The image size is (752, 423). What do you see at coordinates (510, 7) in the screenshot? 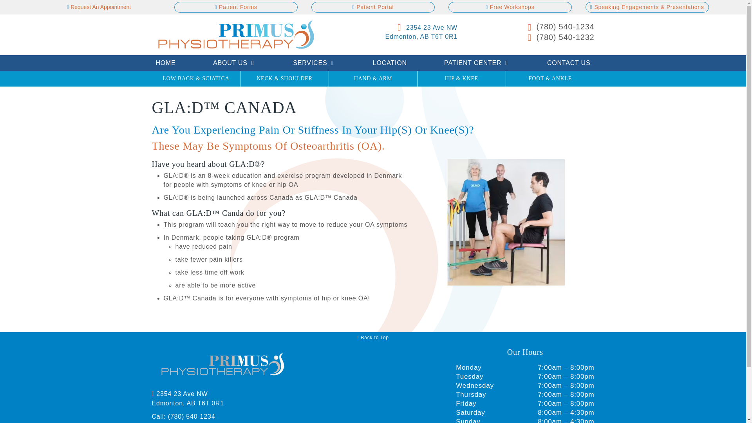
I see `Patient Portal` at bounding box center [510, 7].